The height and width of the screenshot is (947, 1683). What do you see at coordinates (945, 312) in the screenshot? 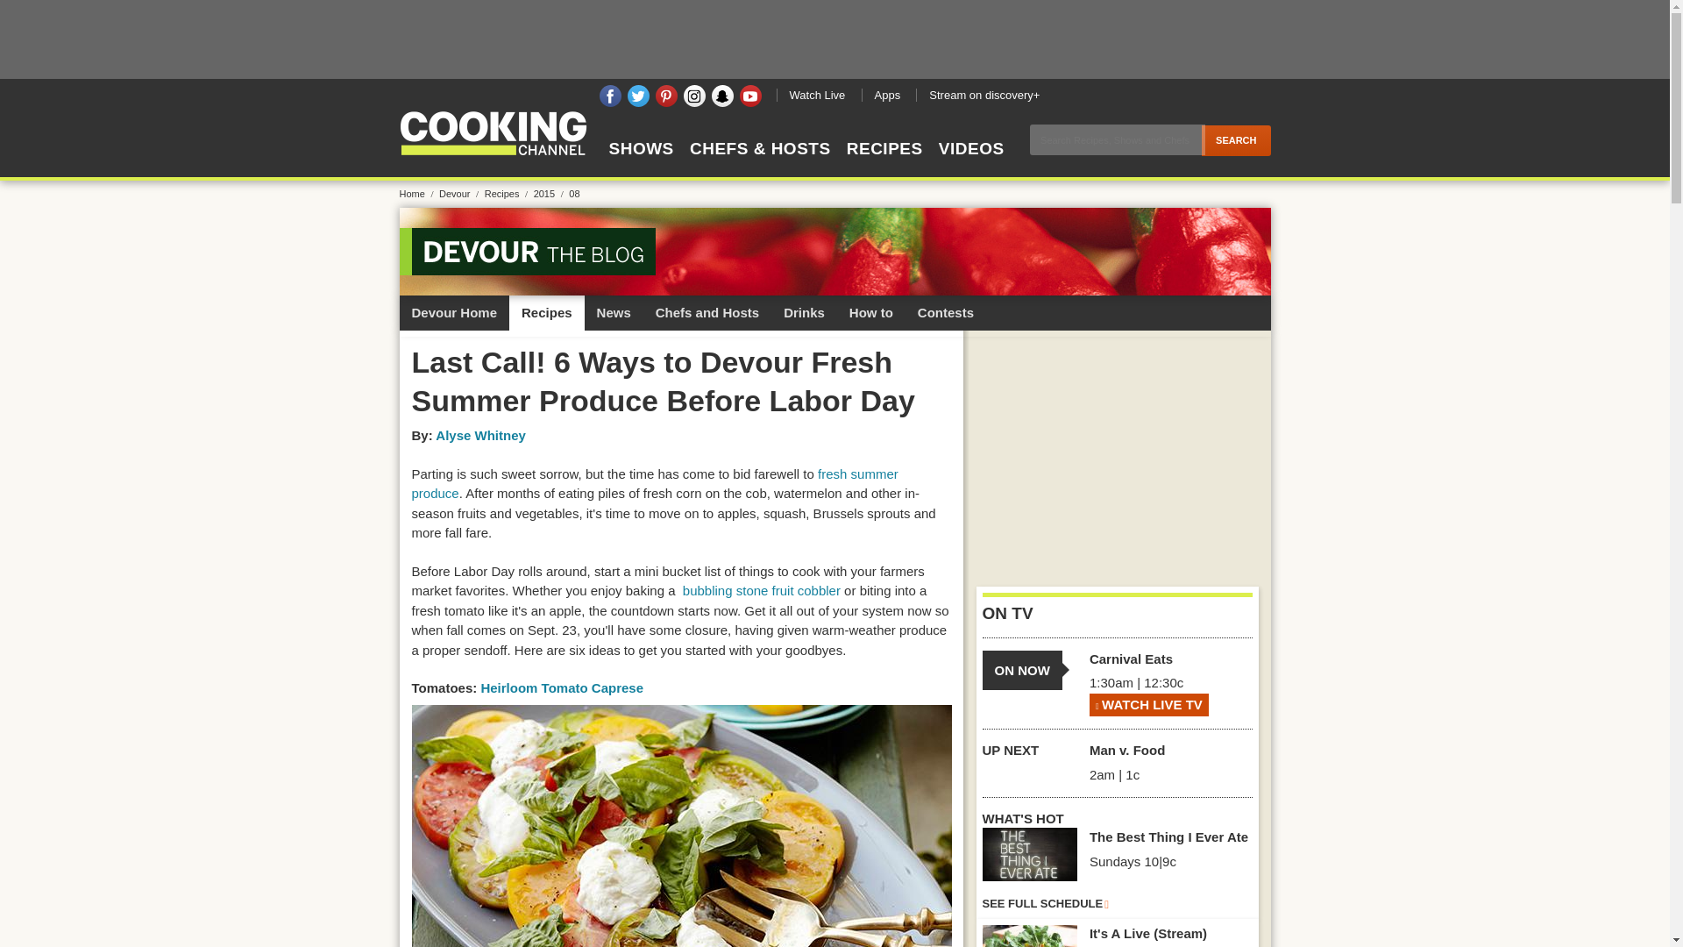
I see `Contests` at bounding box center [945, 312].